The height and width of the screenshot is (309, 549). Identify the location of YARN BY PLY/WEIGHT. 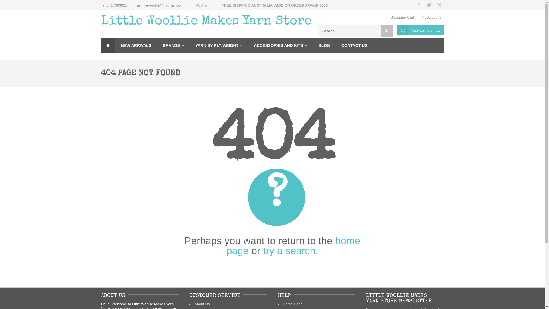
(217, 45).